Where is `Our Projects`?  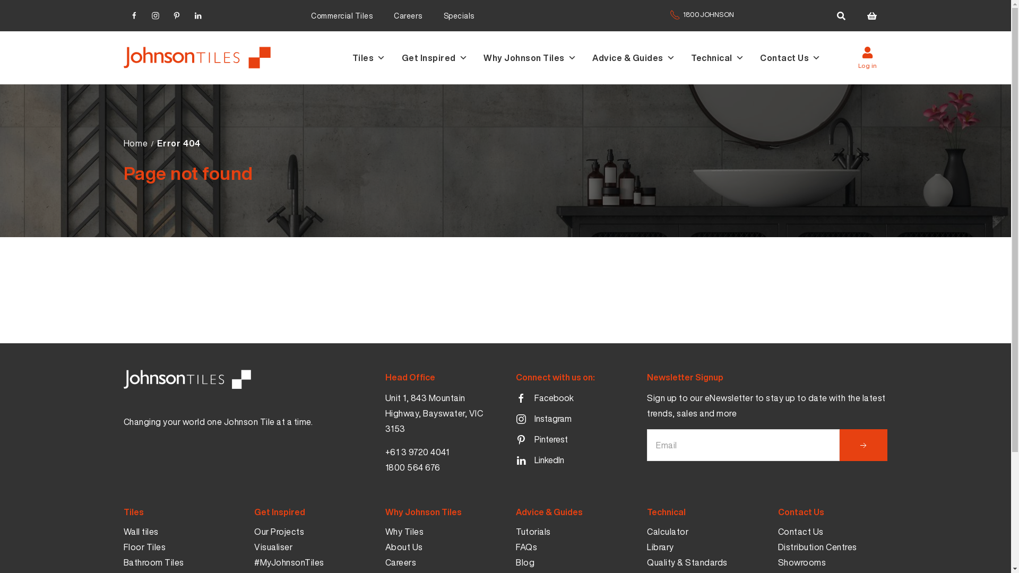 Our Projects is located at coordinates (279, 532).